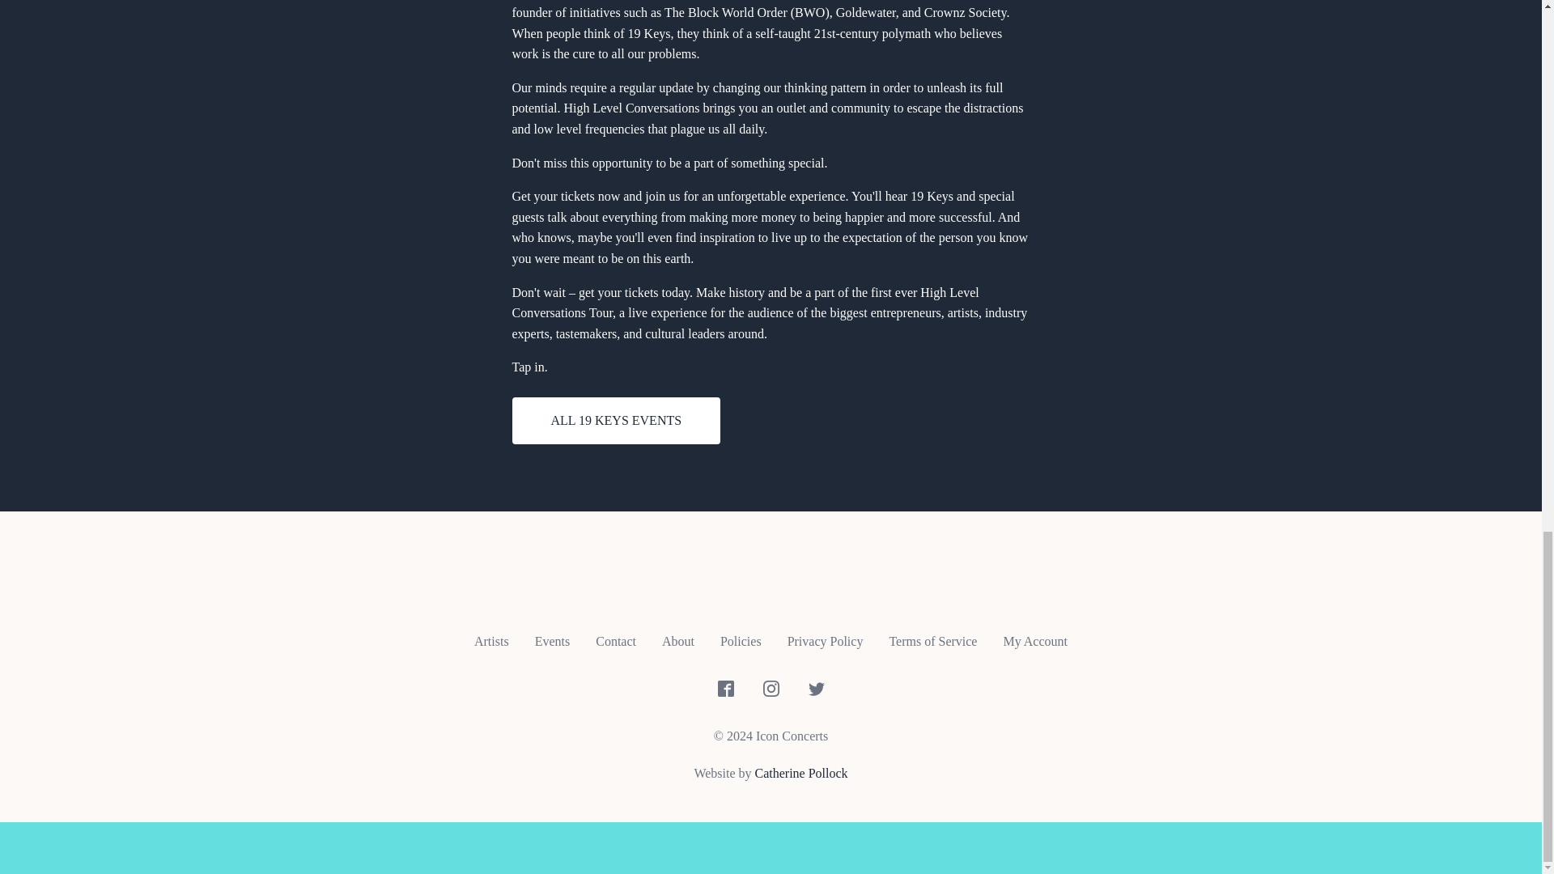  I want to click on Contact, so click(616, 641).